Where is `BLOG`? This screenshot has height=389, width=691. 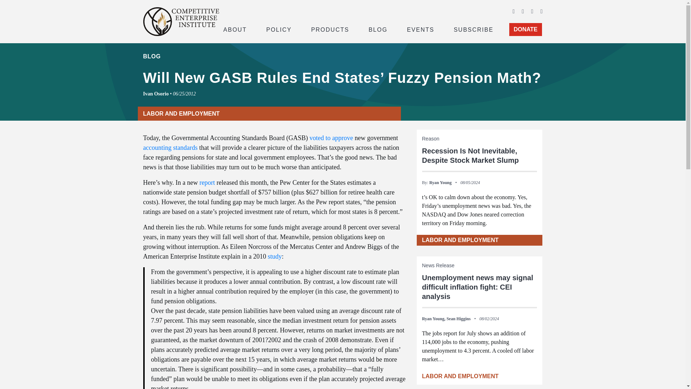
BLOG is located at coordinates (378, 29).